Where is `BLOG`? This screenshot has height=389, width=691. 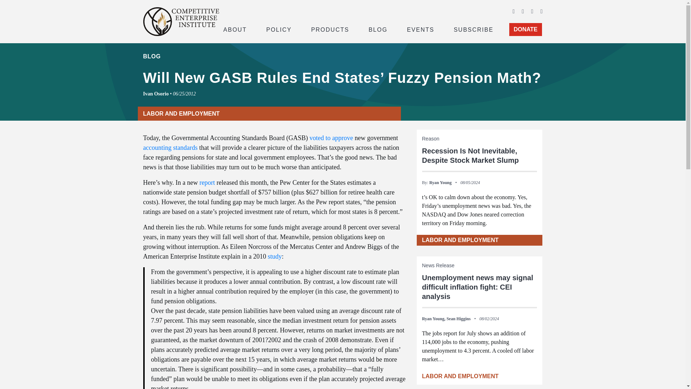
BLOG is located at coordinates (378, 29).